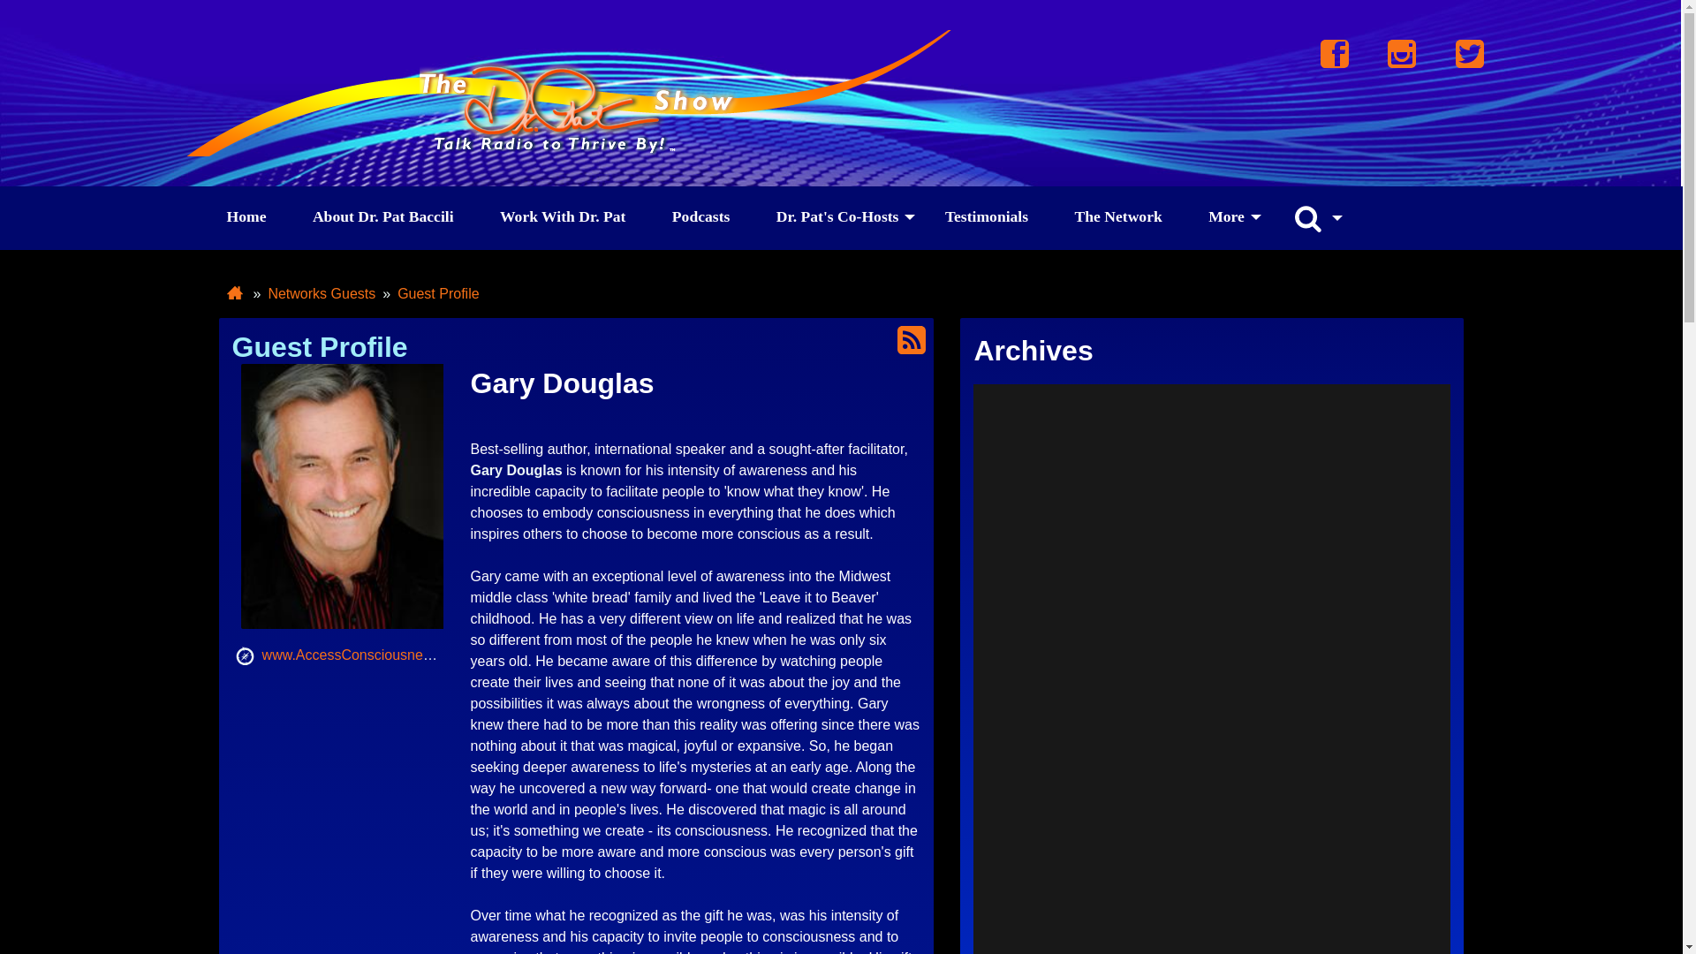  Describe the element at coordinates (322, 294) in the screenshot. I see `Networks Guests` at that location.